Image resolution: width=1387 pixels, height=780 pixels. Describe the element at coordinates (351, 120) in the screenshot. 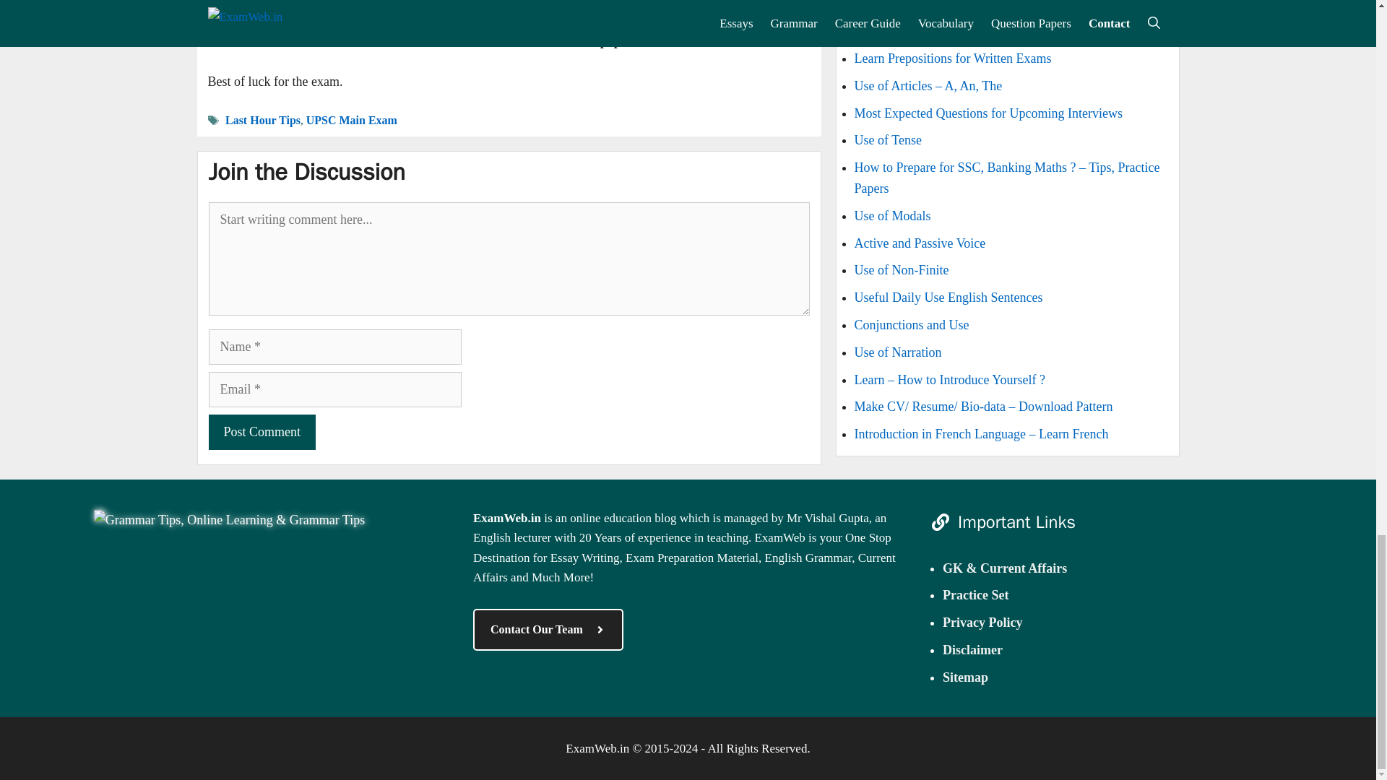

I see `UPSC Main Exam` at that location.